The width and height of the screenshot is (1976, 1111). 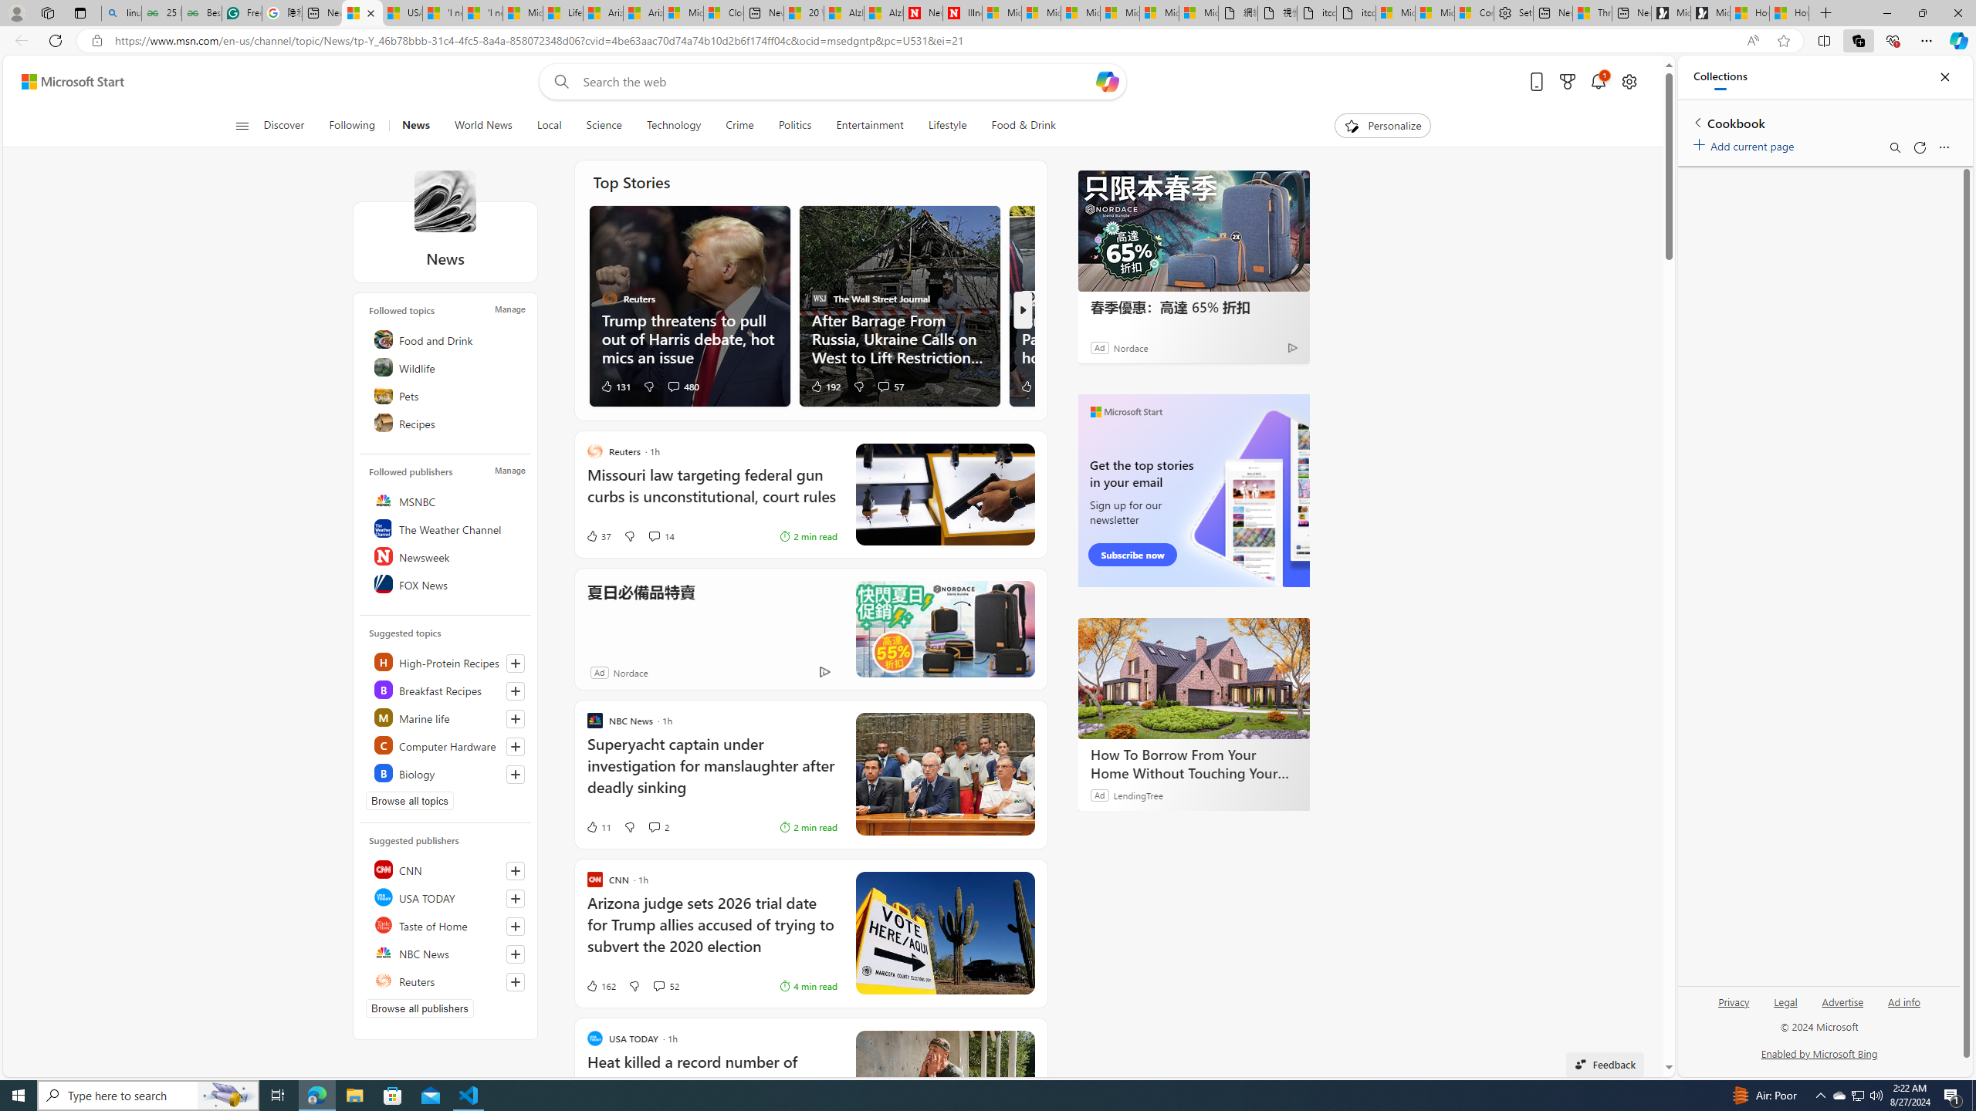 What do you see at coordinates (446, 897) in the screenshot?
I see `USA TODAY` at bounding box center [446, 897].